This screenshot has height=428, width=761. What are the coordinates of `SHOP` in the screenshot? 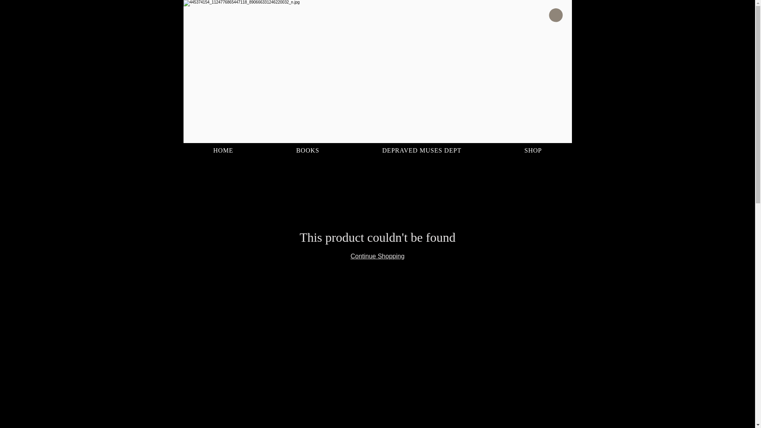 It's located at (533, 150).